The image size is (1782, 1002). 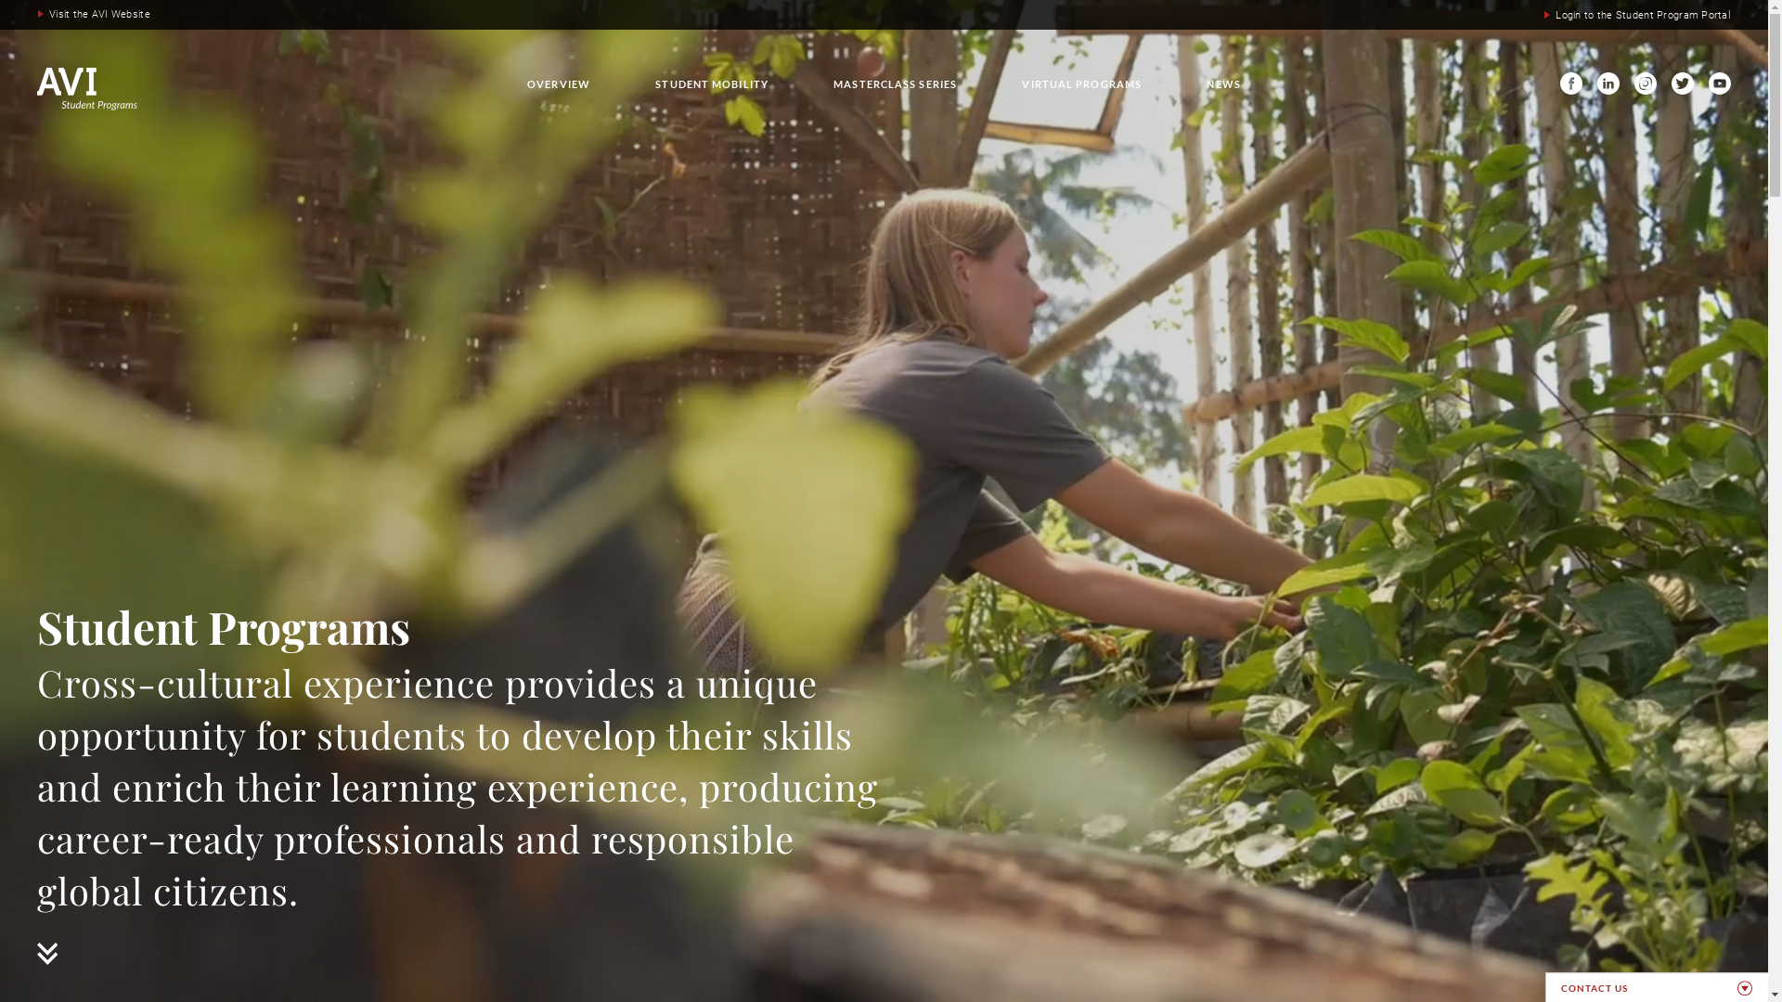 I want to click on VIRTUAL PROGRAMS, so click(x=1082, y=83).